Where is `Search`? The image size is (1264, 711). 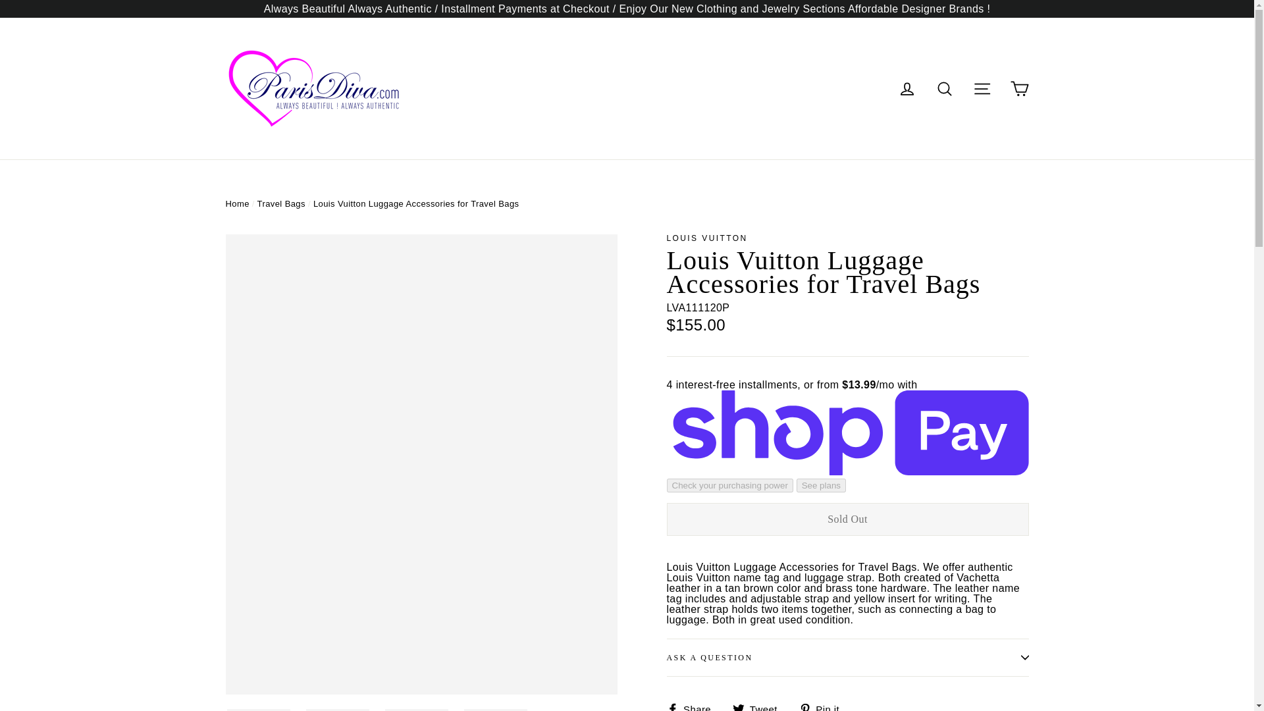
Search is located at coordinates (693, 707).